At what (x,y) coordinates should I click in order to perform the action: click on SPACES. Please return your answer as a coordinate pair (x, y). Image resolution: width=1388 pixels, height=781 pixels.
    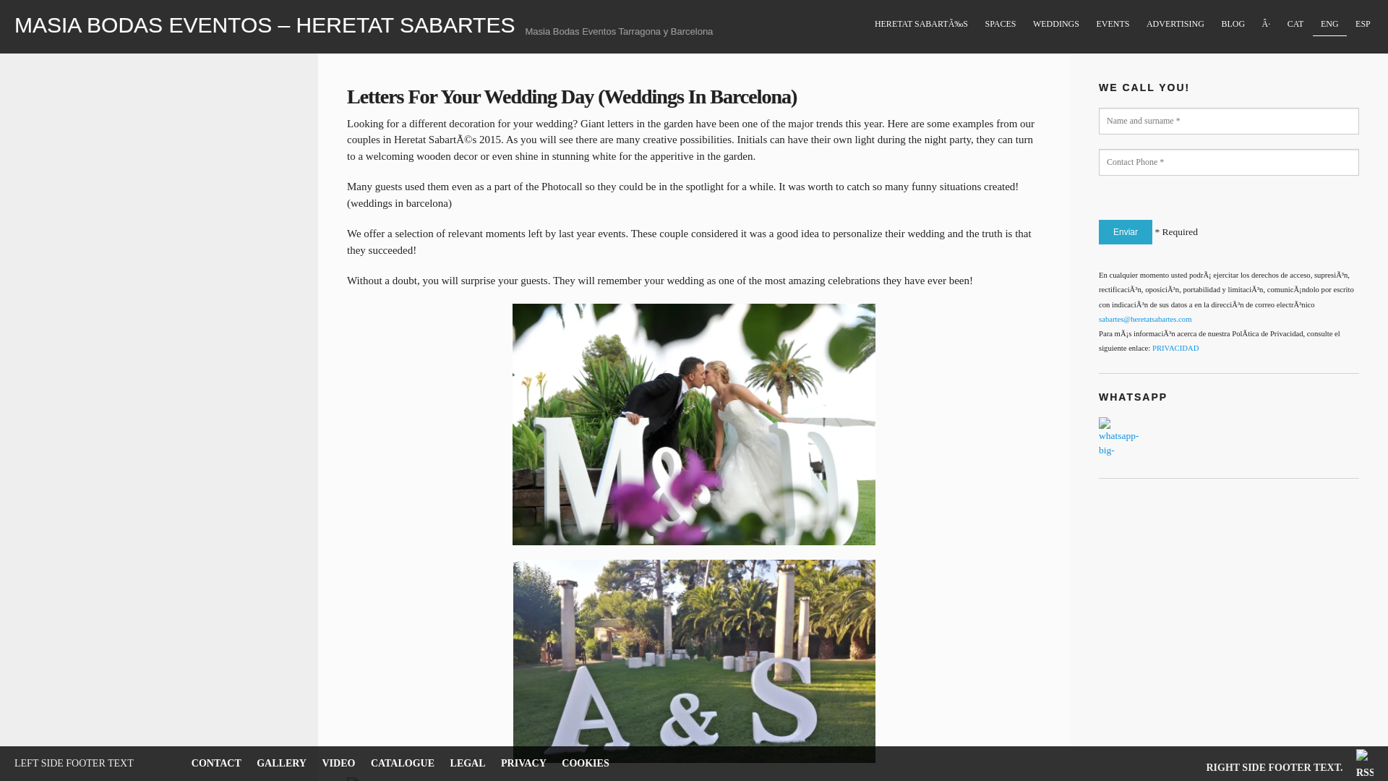
    Looking at the image, I should click on (1001, 25).